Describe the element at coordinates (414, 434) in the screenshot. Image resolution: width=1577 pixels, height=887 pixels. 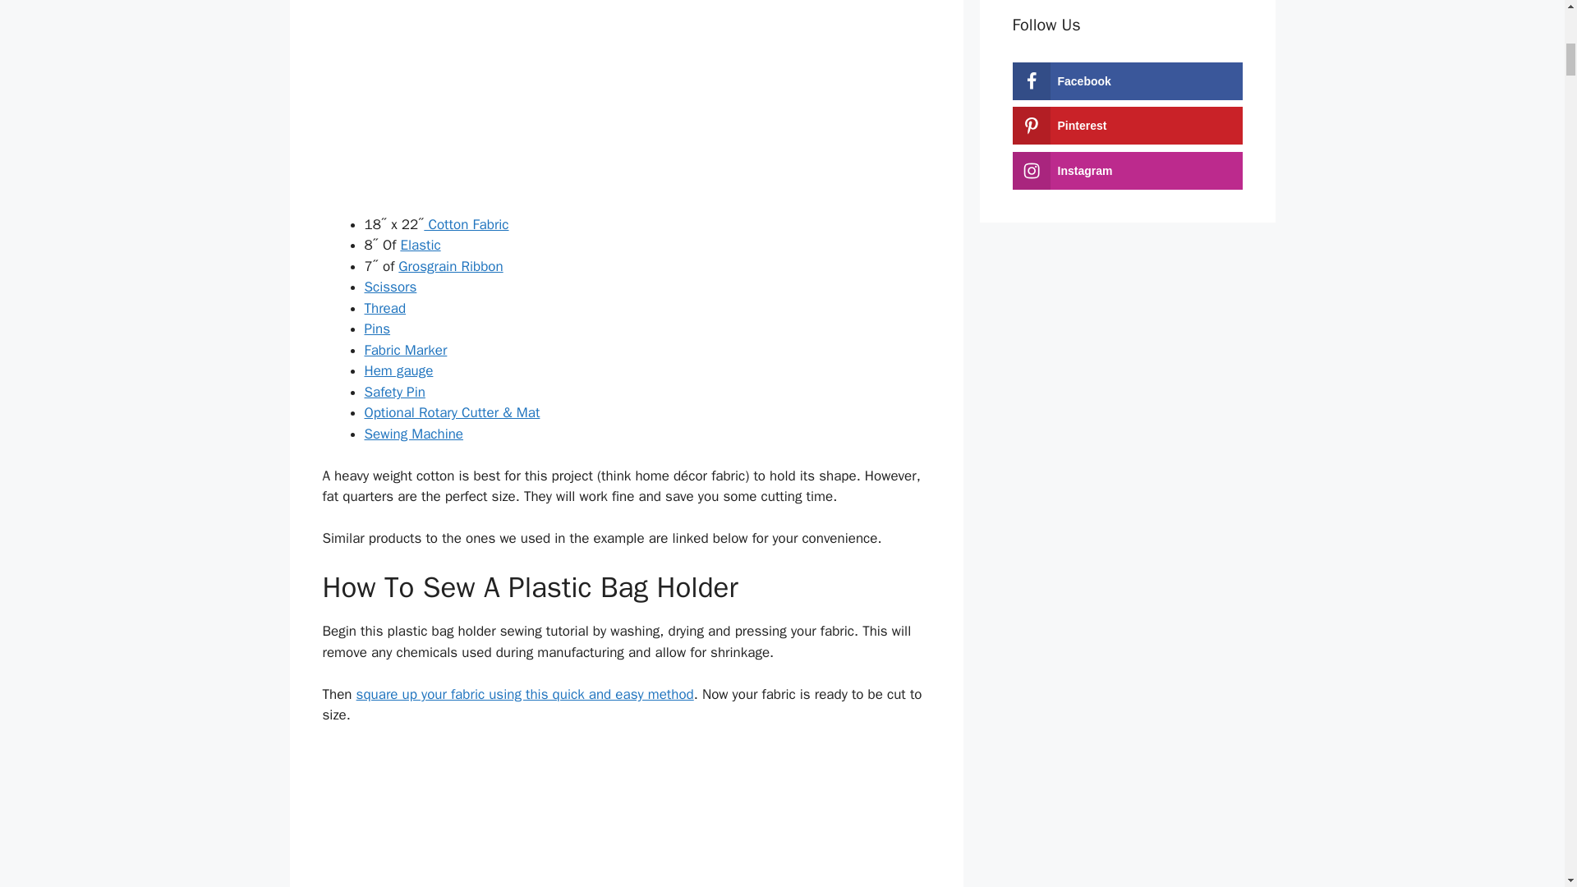
I see `Sewing Machine` at that location.